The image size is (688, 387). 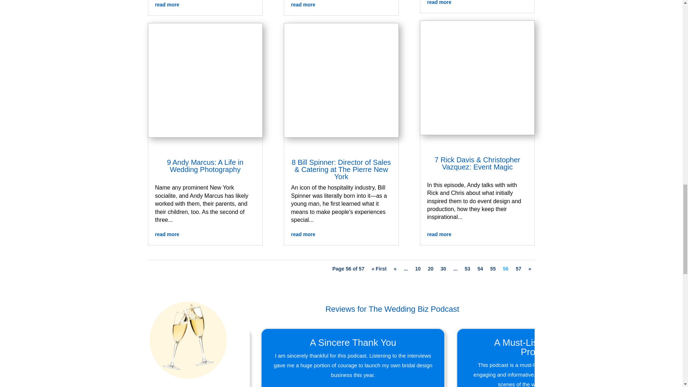 I want to click on Page 30, so click(x=444, y=269).